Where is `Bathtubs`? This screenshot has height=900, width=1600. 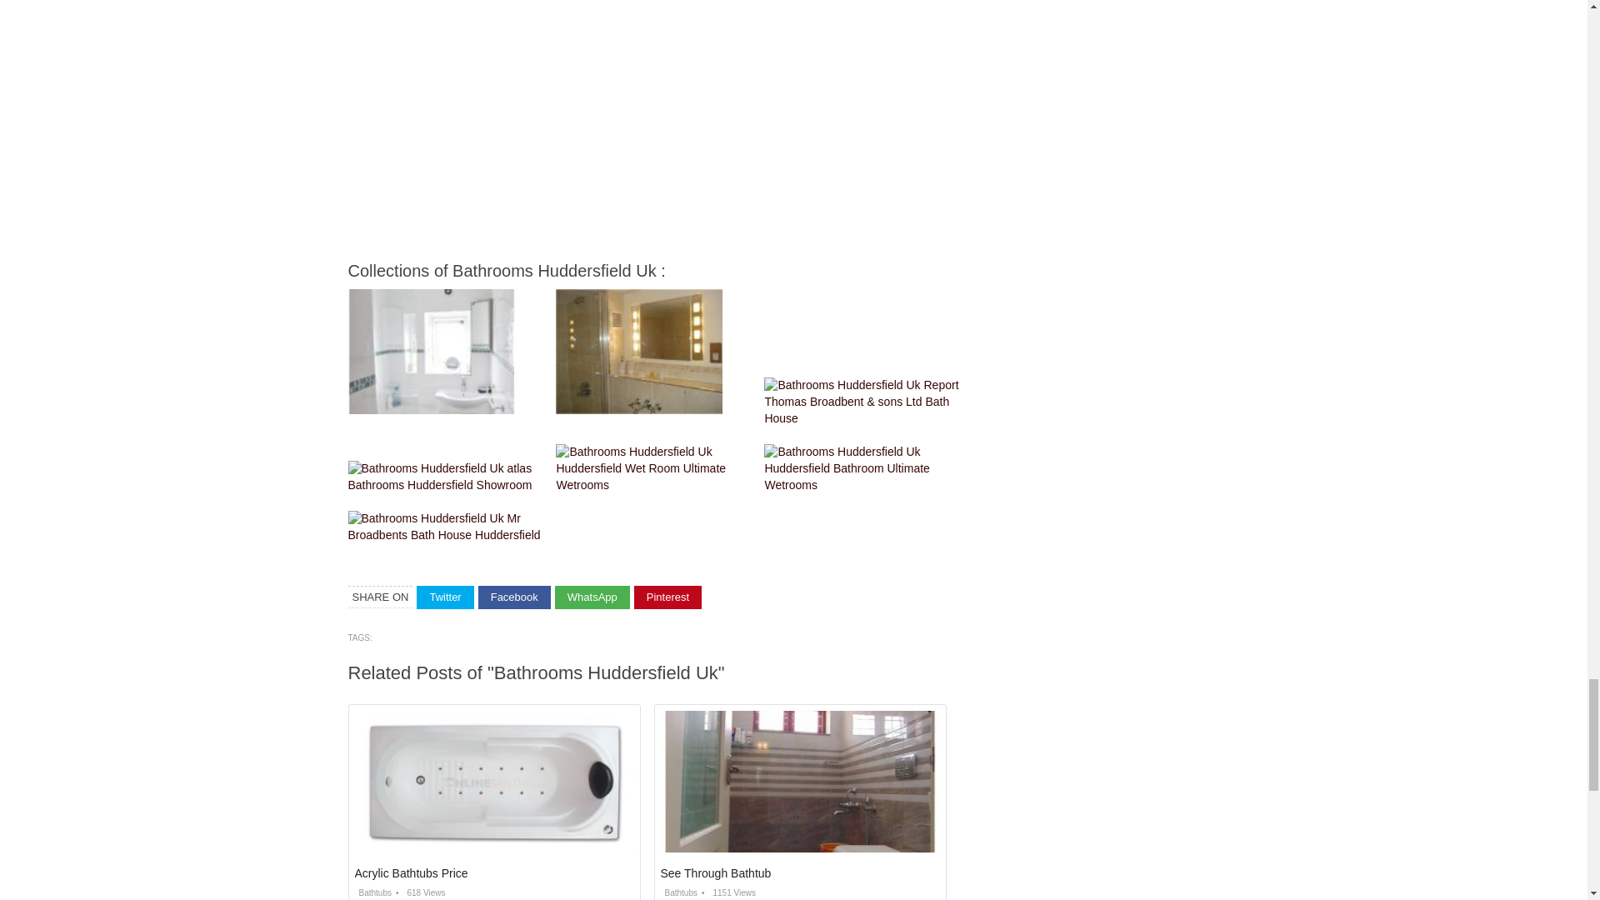 Bathtubs is located at coordinates (677, 892).